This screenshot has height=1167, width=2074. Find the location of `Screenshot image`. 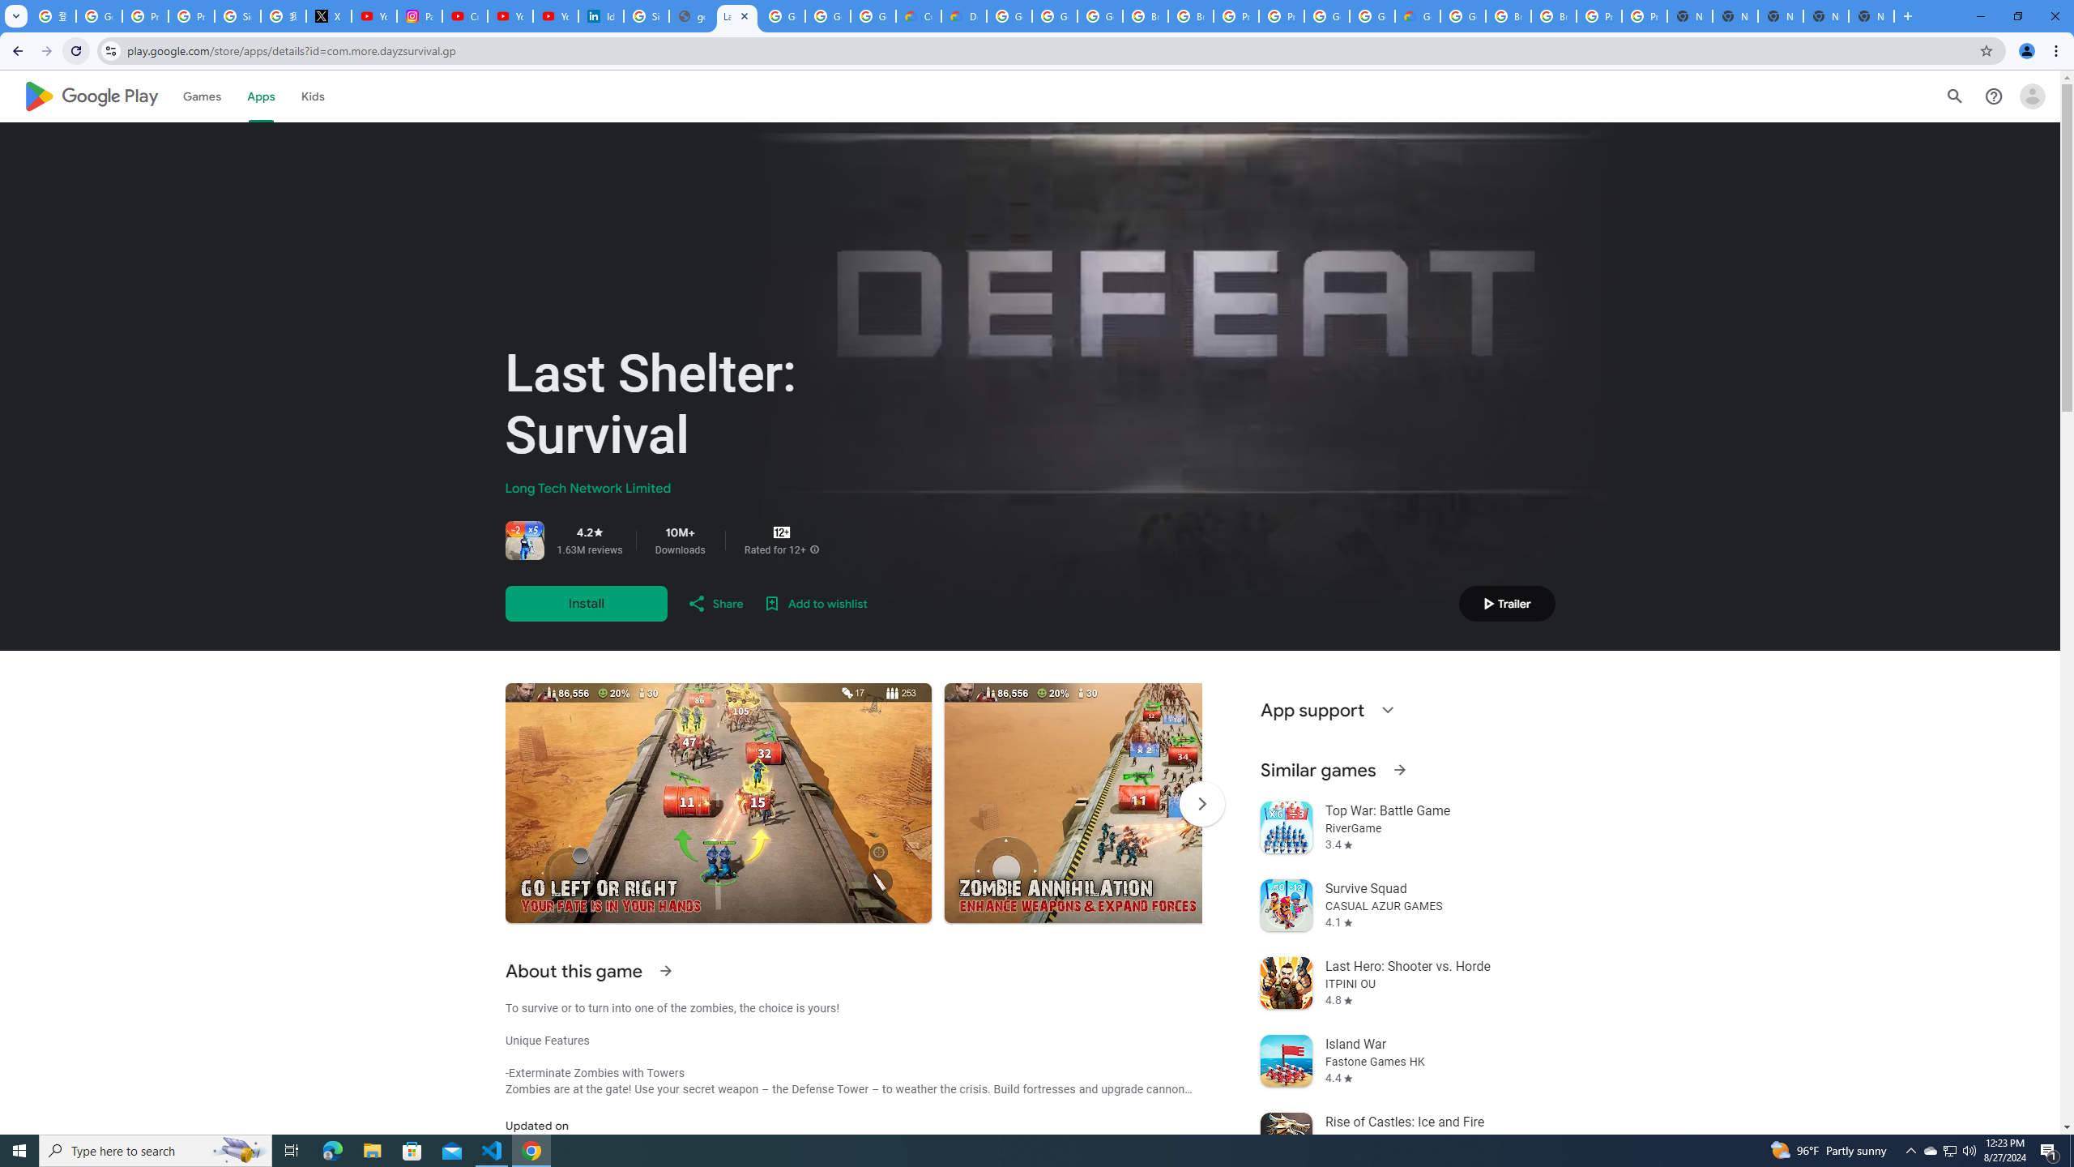

Screenshot image is located at coordinates (1157, 802).